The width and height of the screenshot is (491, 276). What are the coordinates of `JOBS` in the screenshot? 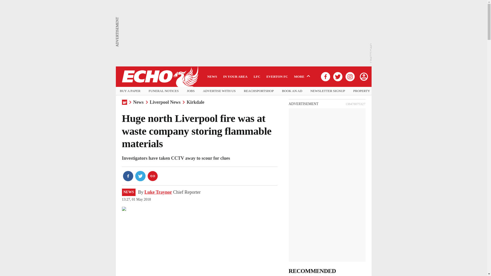 It's located at (191, 91).